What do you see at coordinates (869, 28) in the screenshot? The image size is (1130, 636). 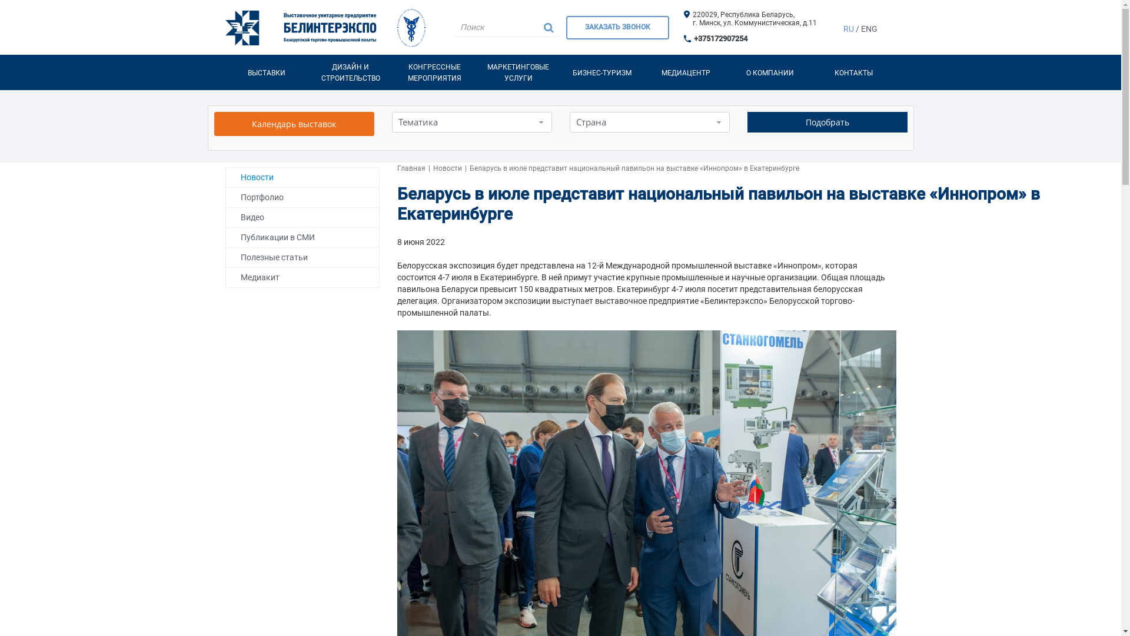 I see `ENG` at bounding box center [869, 28].